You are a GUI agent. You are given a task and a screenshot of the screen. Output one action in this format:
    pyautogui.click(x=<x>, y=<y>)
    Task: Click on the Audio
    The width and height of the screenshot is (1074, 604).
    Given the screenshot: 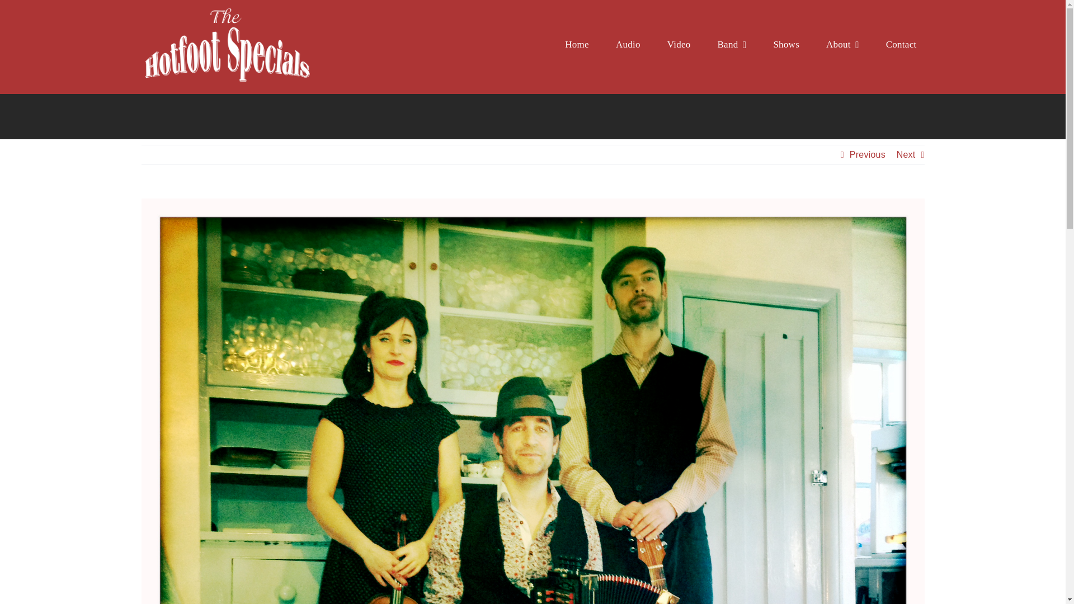 What is the action you would take?
    pyautogui.click(x=628, y=45)
    